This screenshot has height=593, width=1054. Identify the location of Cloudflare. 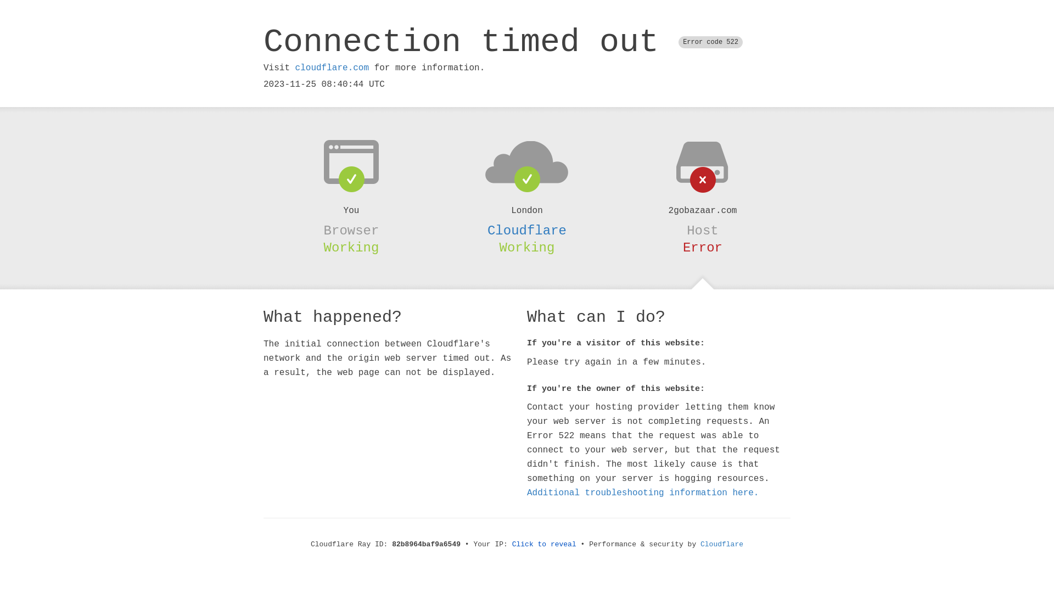
(527, 231).